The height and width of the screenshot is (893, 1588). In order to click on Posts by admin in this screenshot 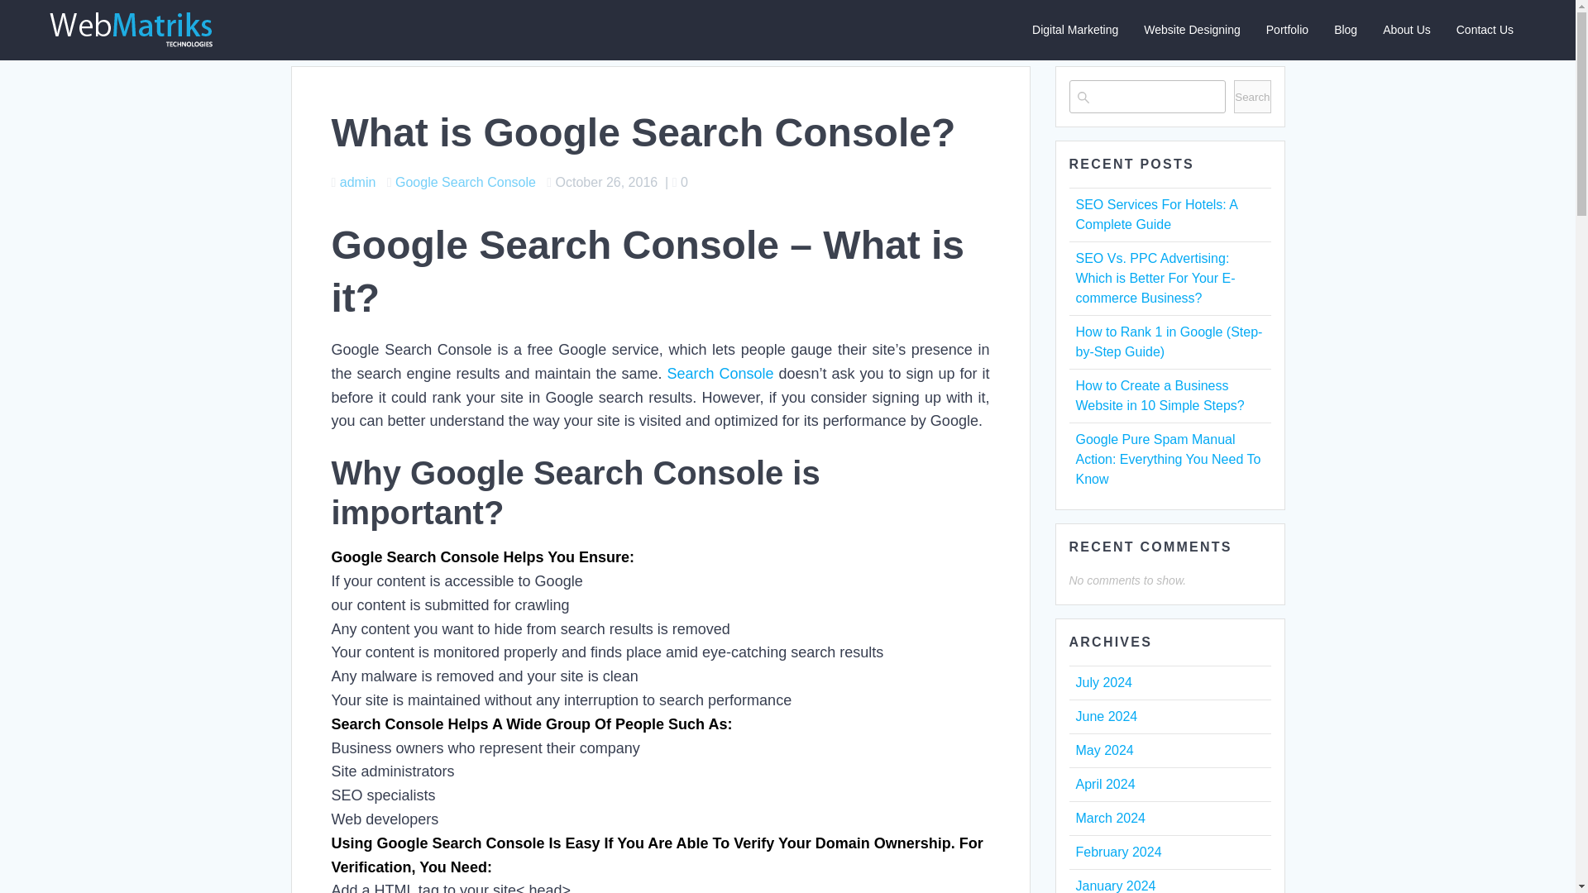, I will do `click(357, 182)`.